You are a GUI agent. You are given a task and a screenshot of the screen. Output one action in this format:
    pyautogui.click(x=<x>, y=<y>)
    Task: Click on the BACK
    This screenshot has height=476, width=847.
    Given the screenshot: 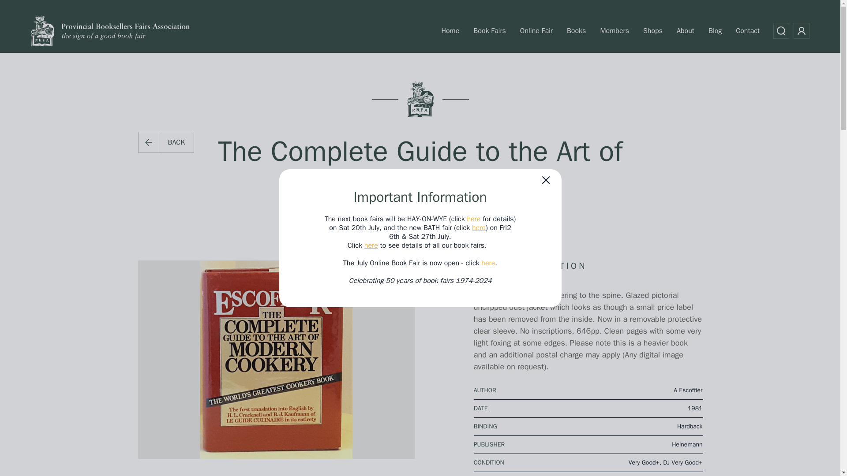 What is the action you would take?
    pyautogui.click(x=165, y=142)
    